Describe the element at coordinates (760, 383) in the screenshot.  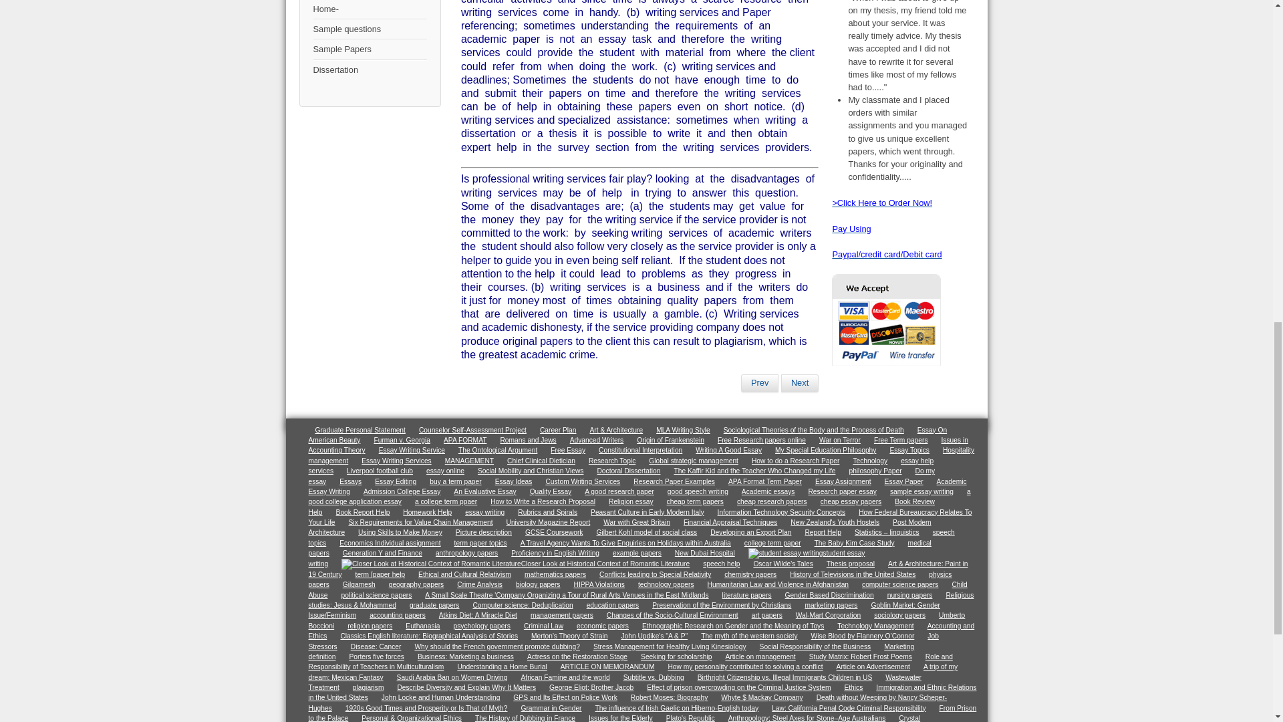
I see `Prev` at that location.